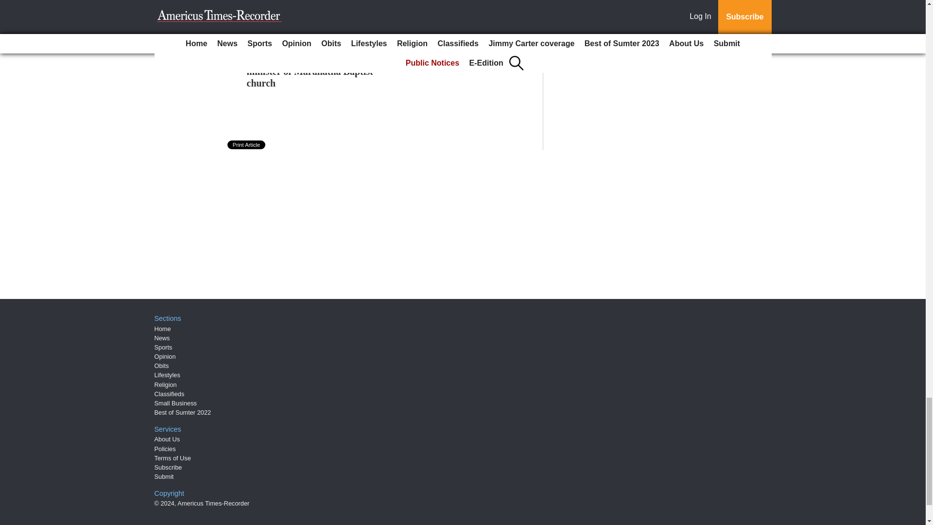  I want to click on Religion, so click(166, 385).